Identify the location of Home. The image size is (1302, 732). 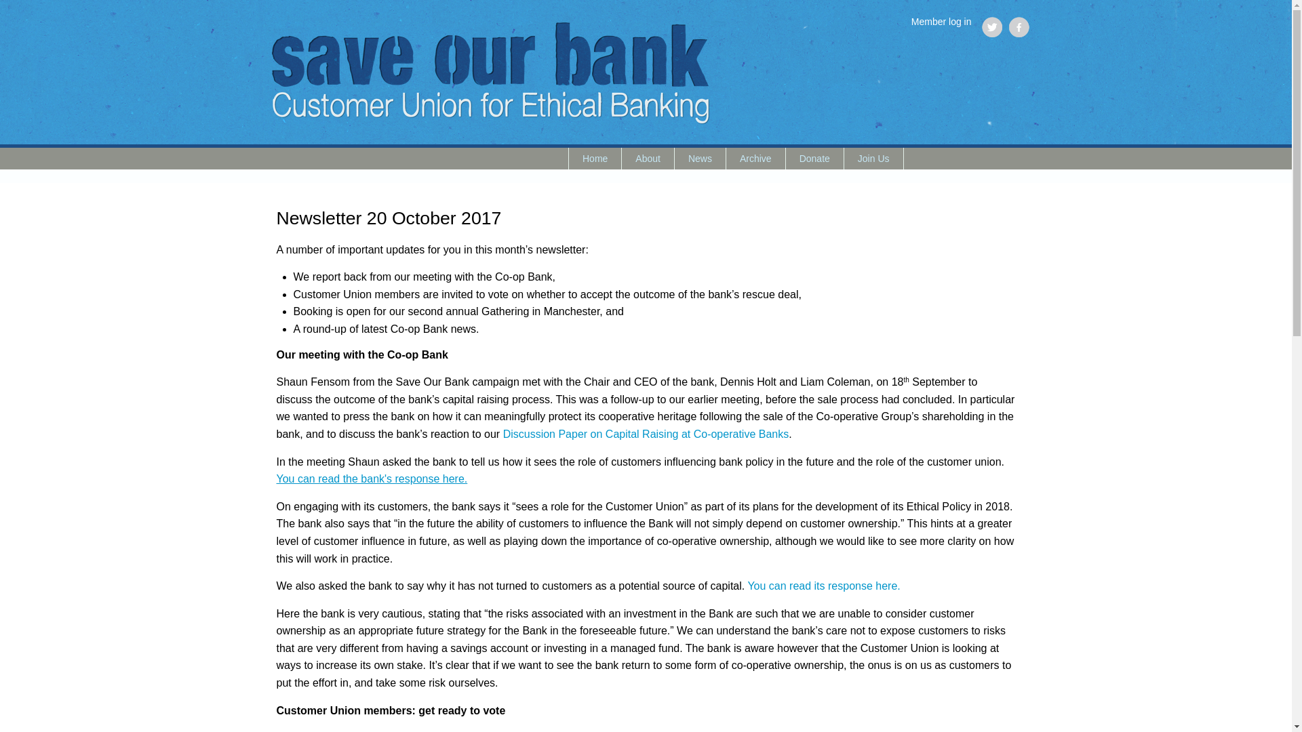
(595, 159).